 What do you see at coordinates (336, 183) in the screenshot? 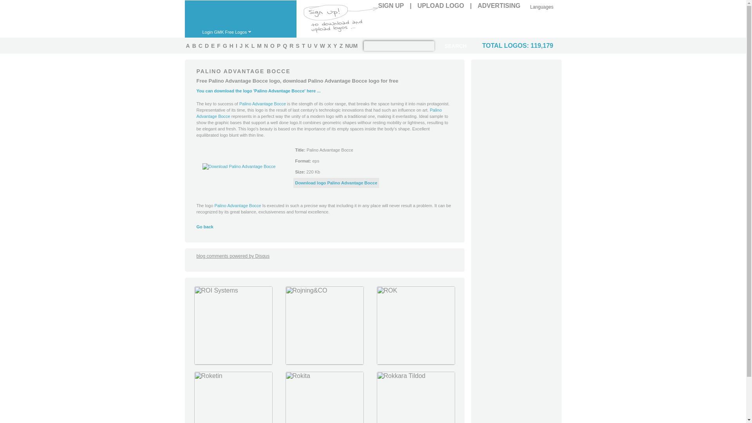
I see `Download Palino Advantage Bocce` at bounding box center [336, 183].